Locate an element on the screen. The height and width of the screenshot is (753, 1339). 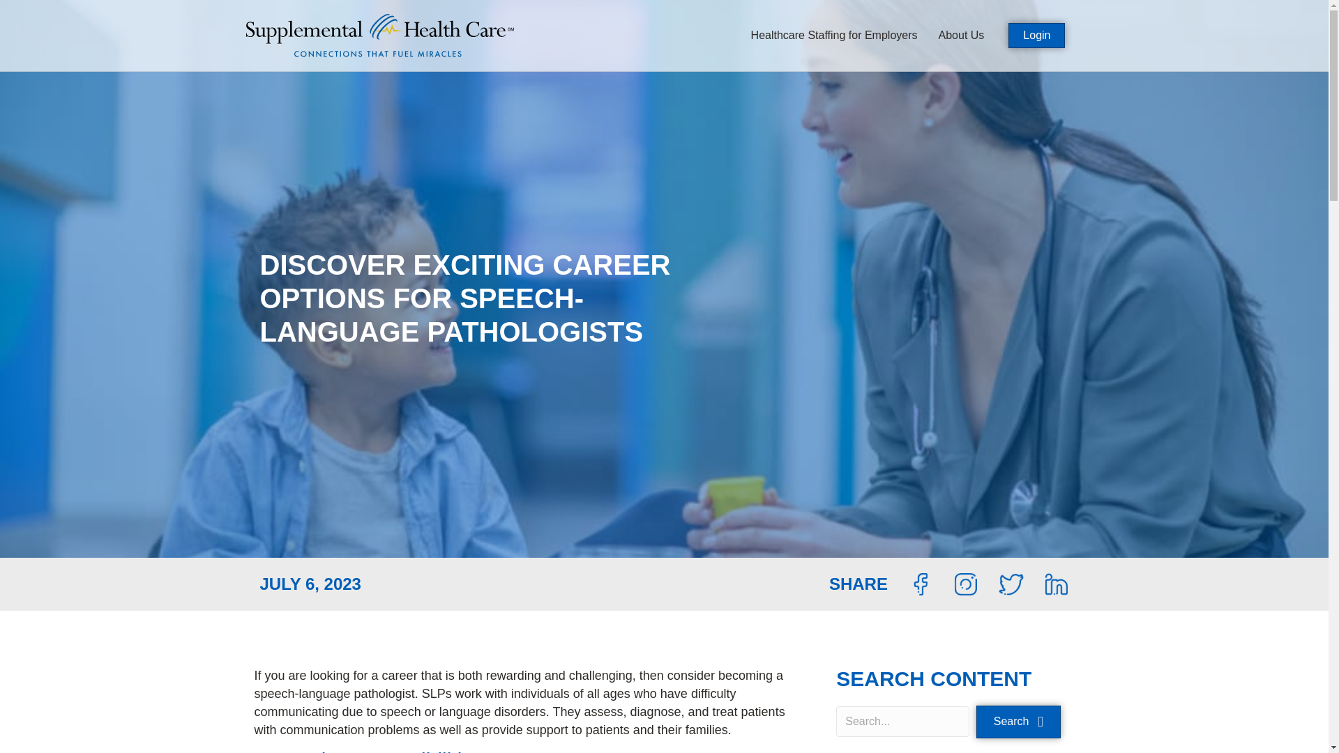
Search is located at coordinates (1018, 722).